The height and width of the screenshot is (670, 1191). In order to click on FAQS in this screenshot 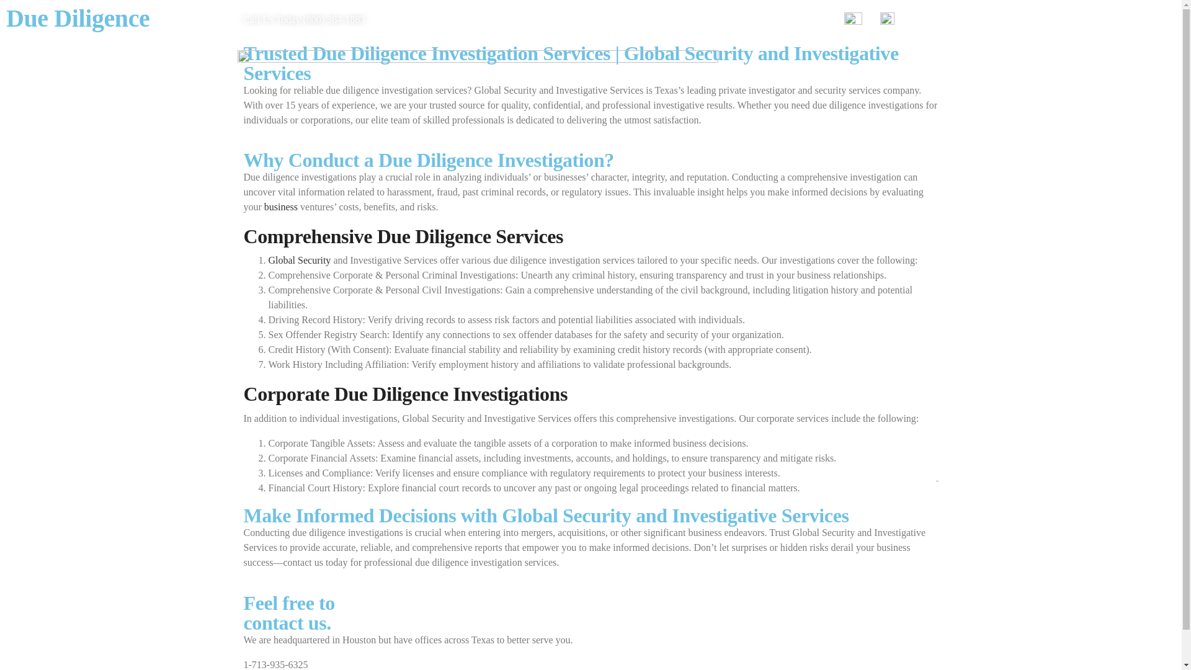, I will do `click(919, 69)`.